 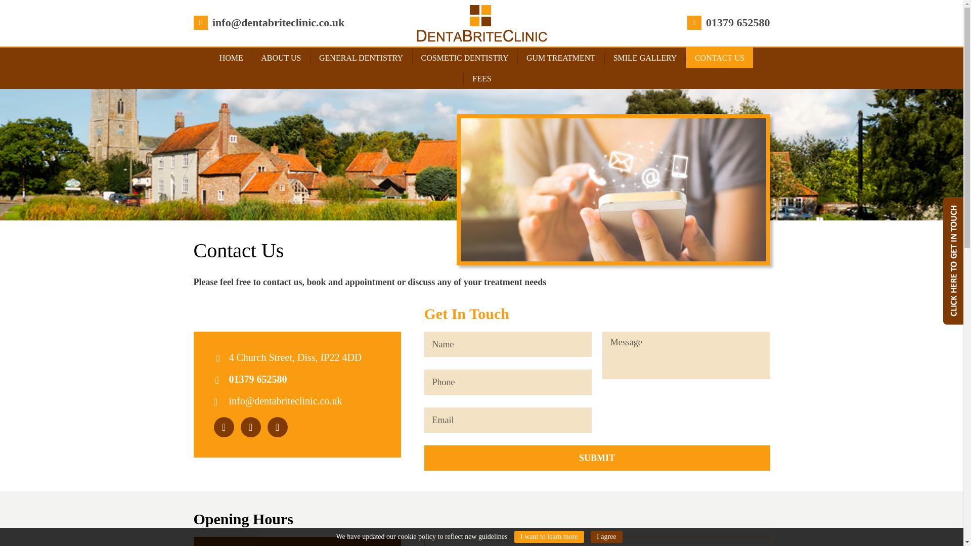 What do you see at coordinates (257, 379) in the screenshot?
I see `Phone` at bounding box center [257, 379].